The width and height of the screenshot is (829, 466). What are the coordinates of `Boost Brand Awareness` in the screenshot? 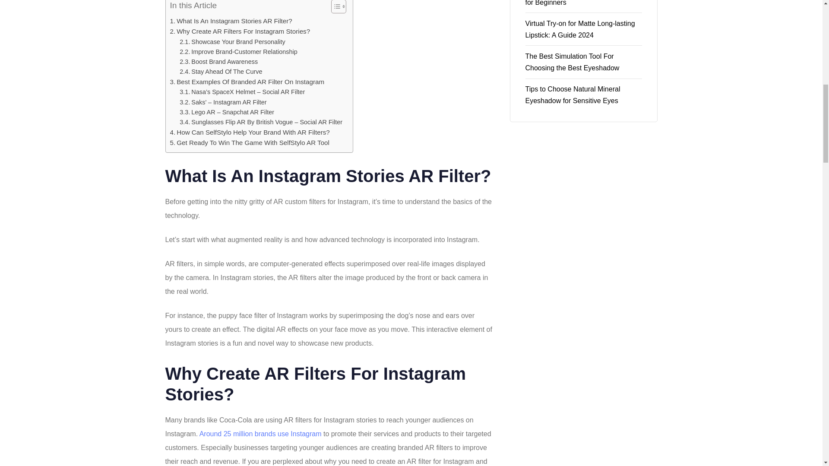 It's located at (218, 62).